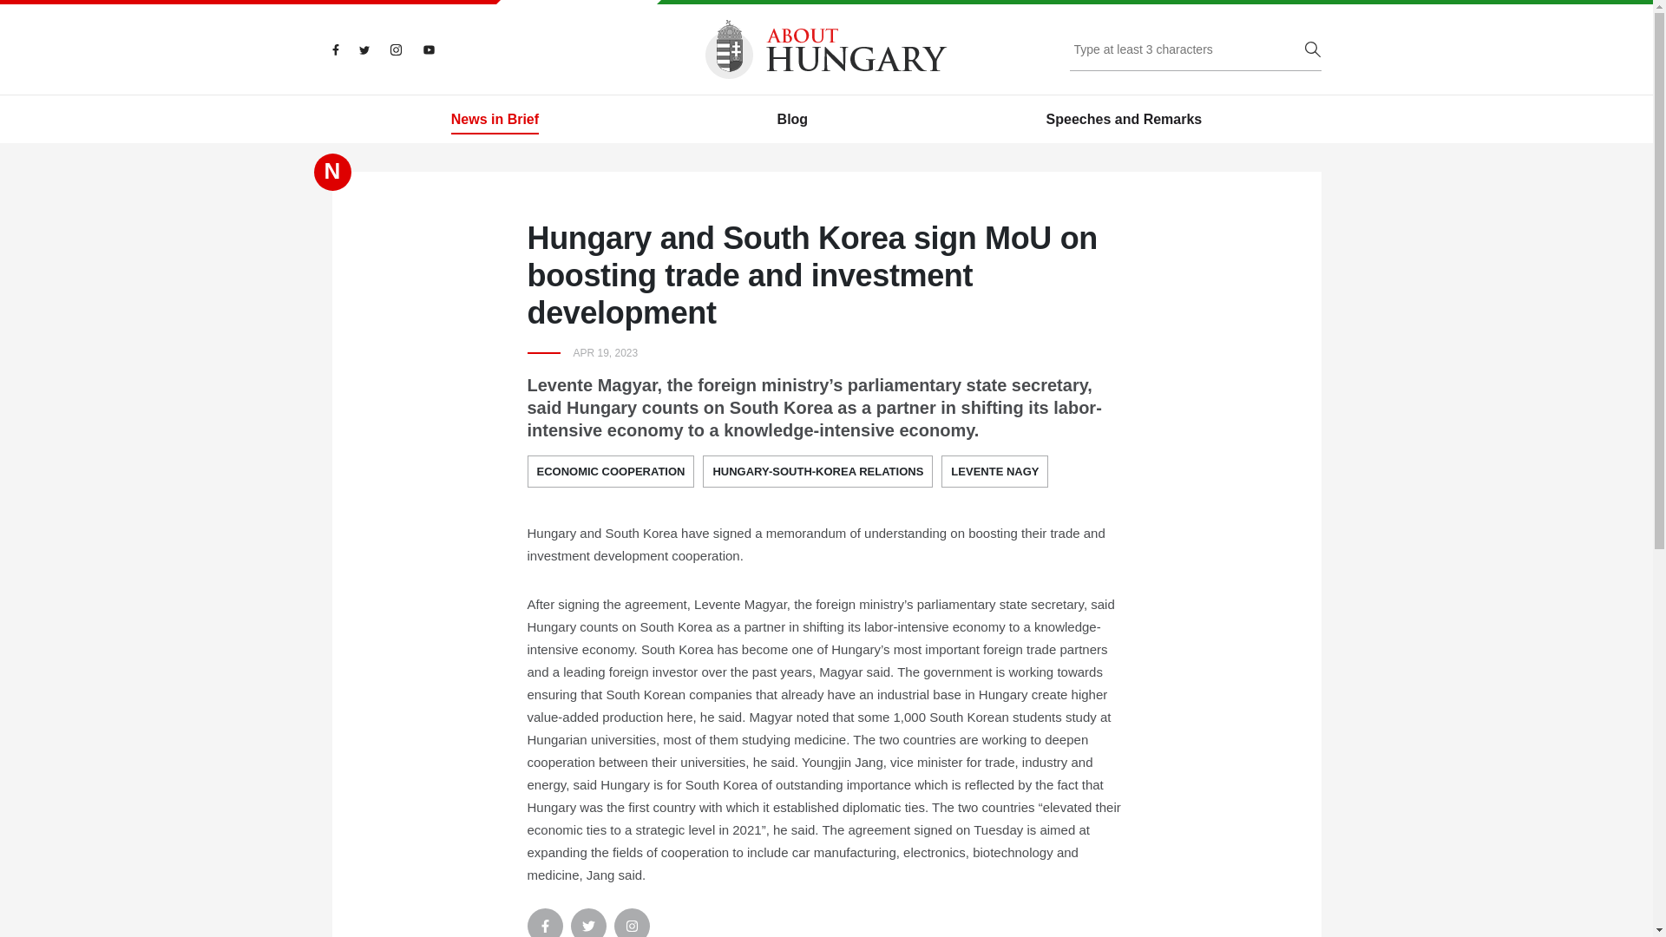 This screenshot has width=1666, height=937. Describe the element at coordinates (495, 120) in the screenshot. I see `News in Brief` at that location.